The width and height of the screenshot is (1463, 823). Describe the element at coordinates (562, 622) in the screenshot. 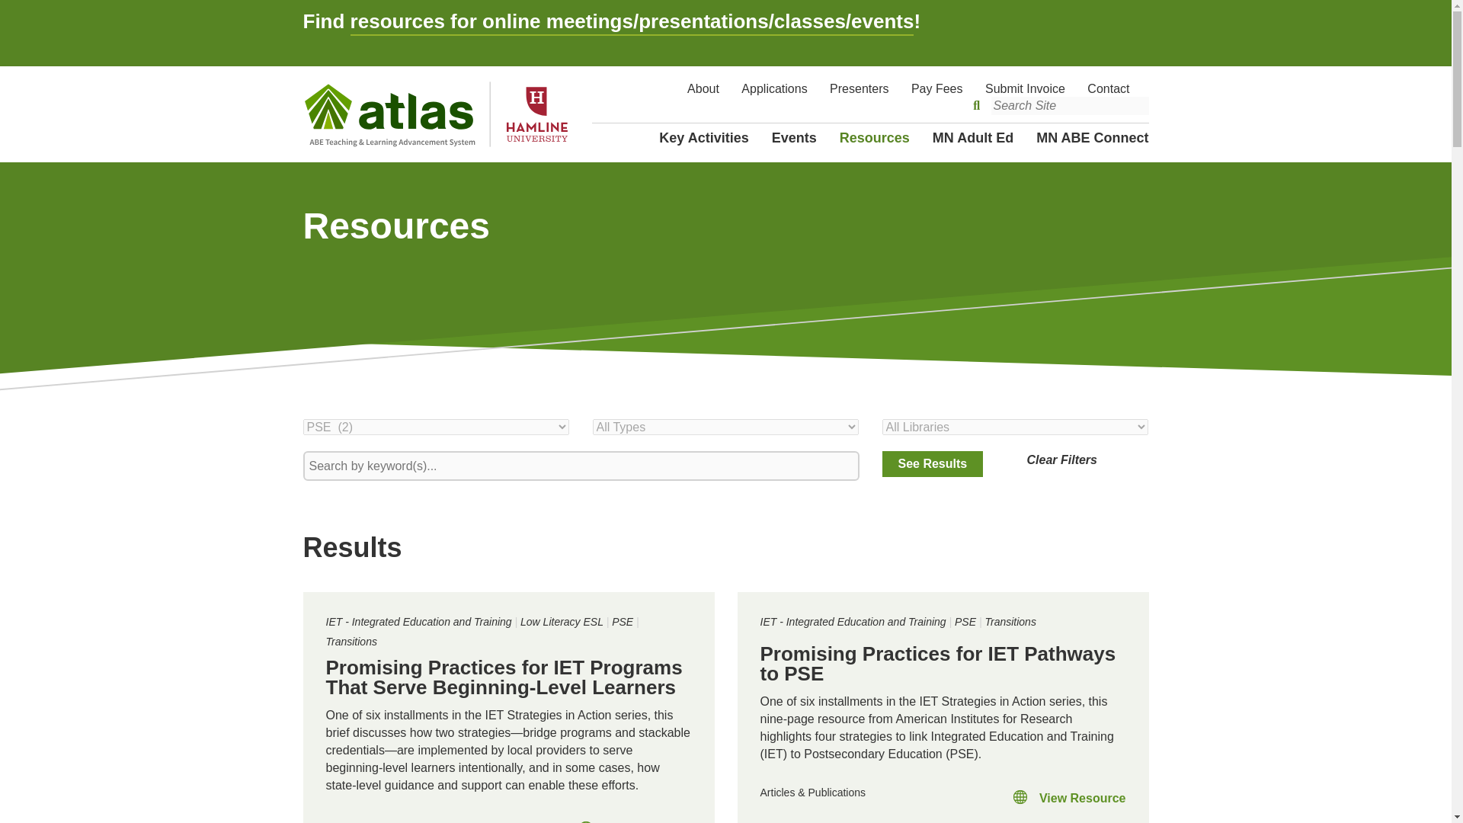

I see `Low Literacy ESL` at that location.